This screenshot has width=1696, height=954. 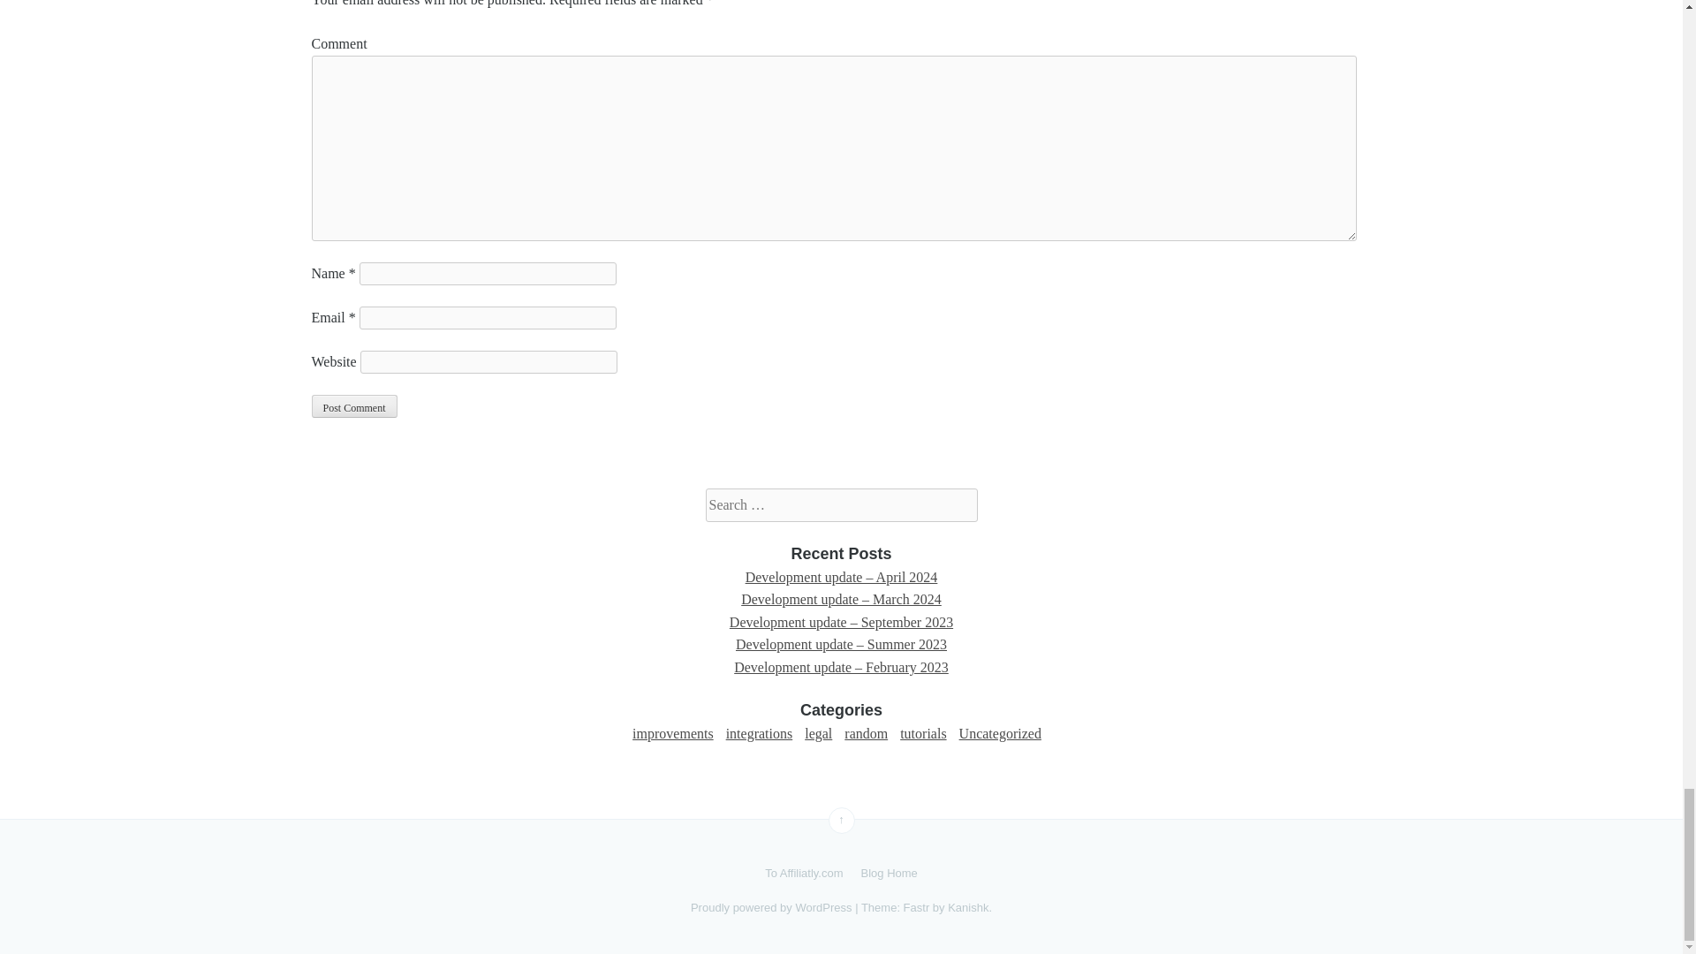 I want to click on WordPress, so click(x=823, y=906).